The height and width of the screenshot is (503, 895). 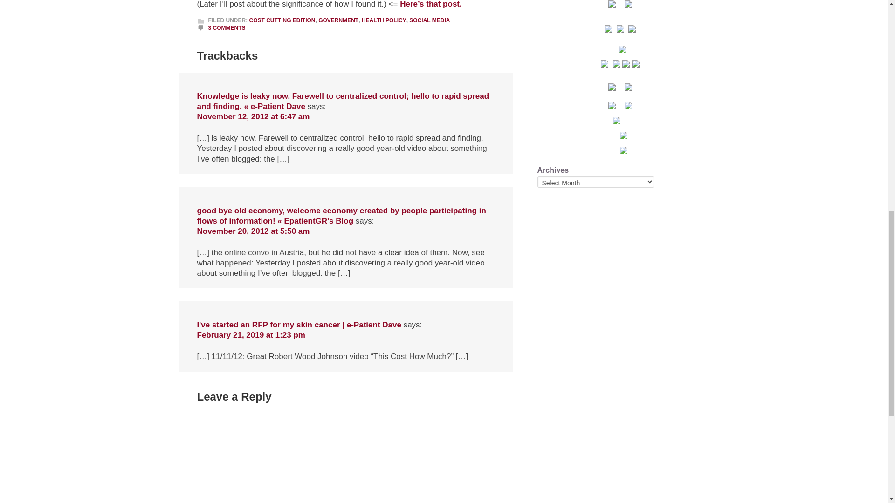 I want to click on GOVERNMENT, so click(x=338, y=20).